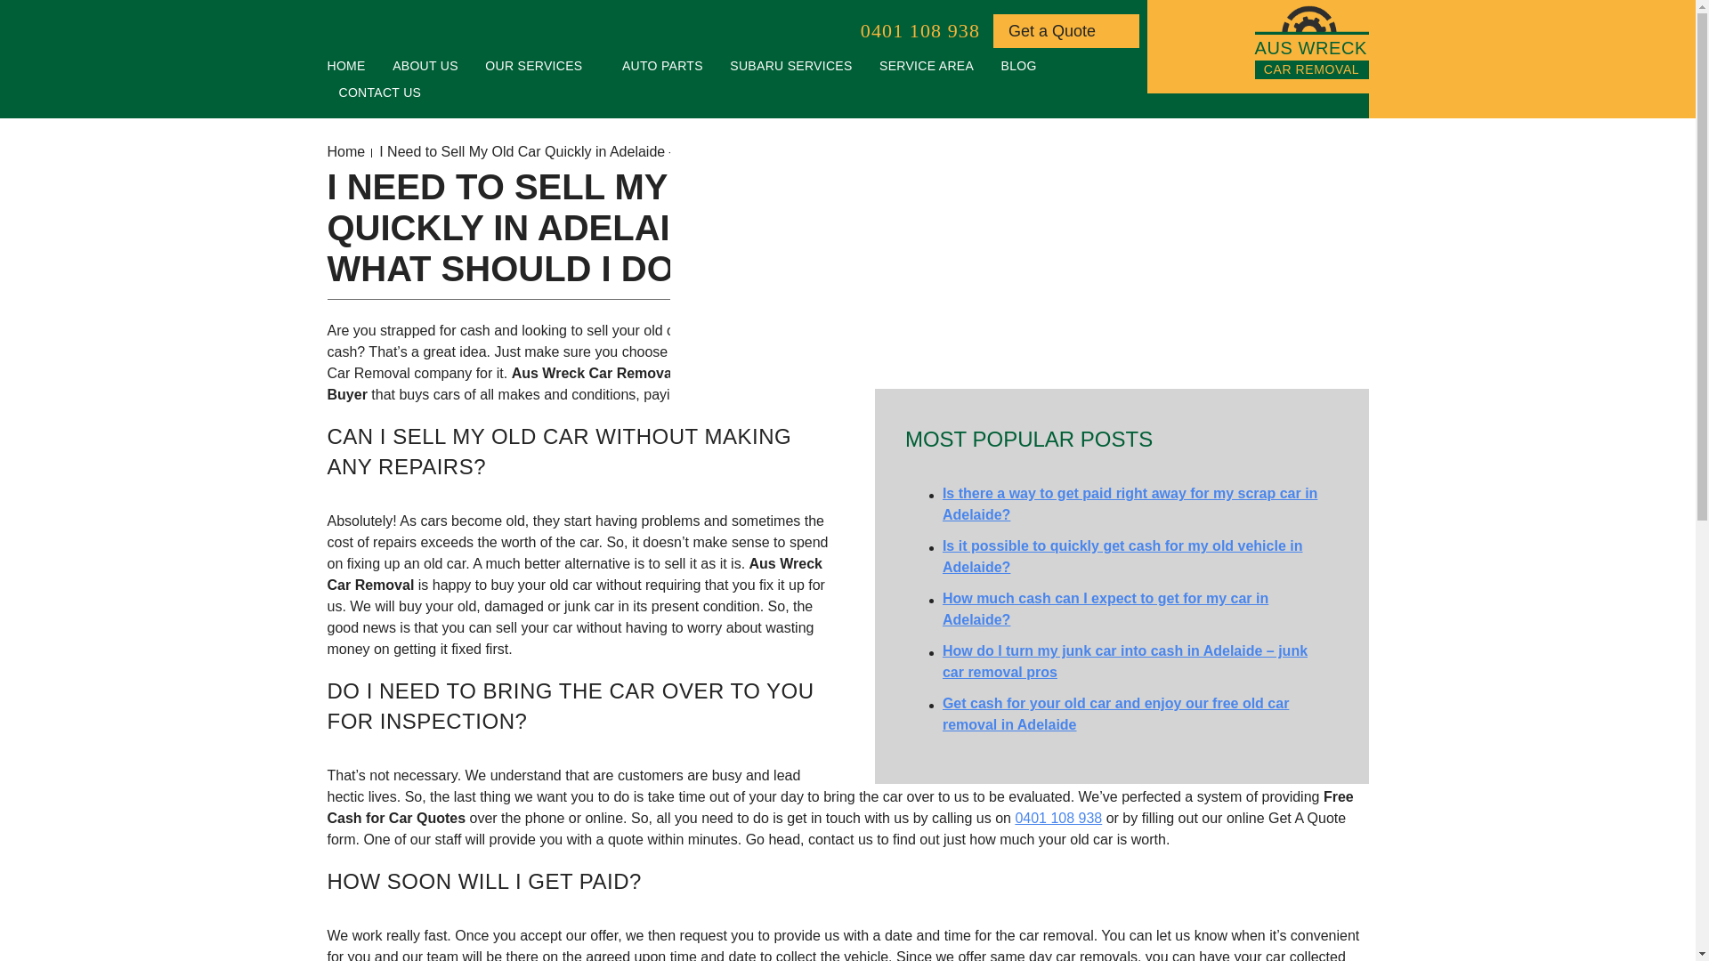  What do you see at coordinates (790, 66) in the screenshot?
I see `SUBARU SERVICES` at bounding box center [790, 66].